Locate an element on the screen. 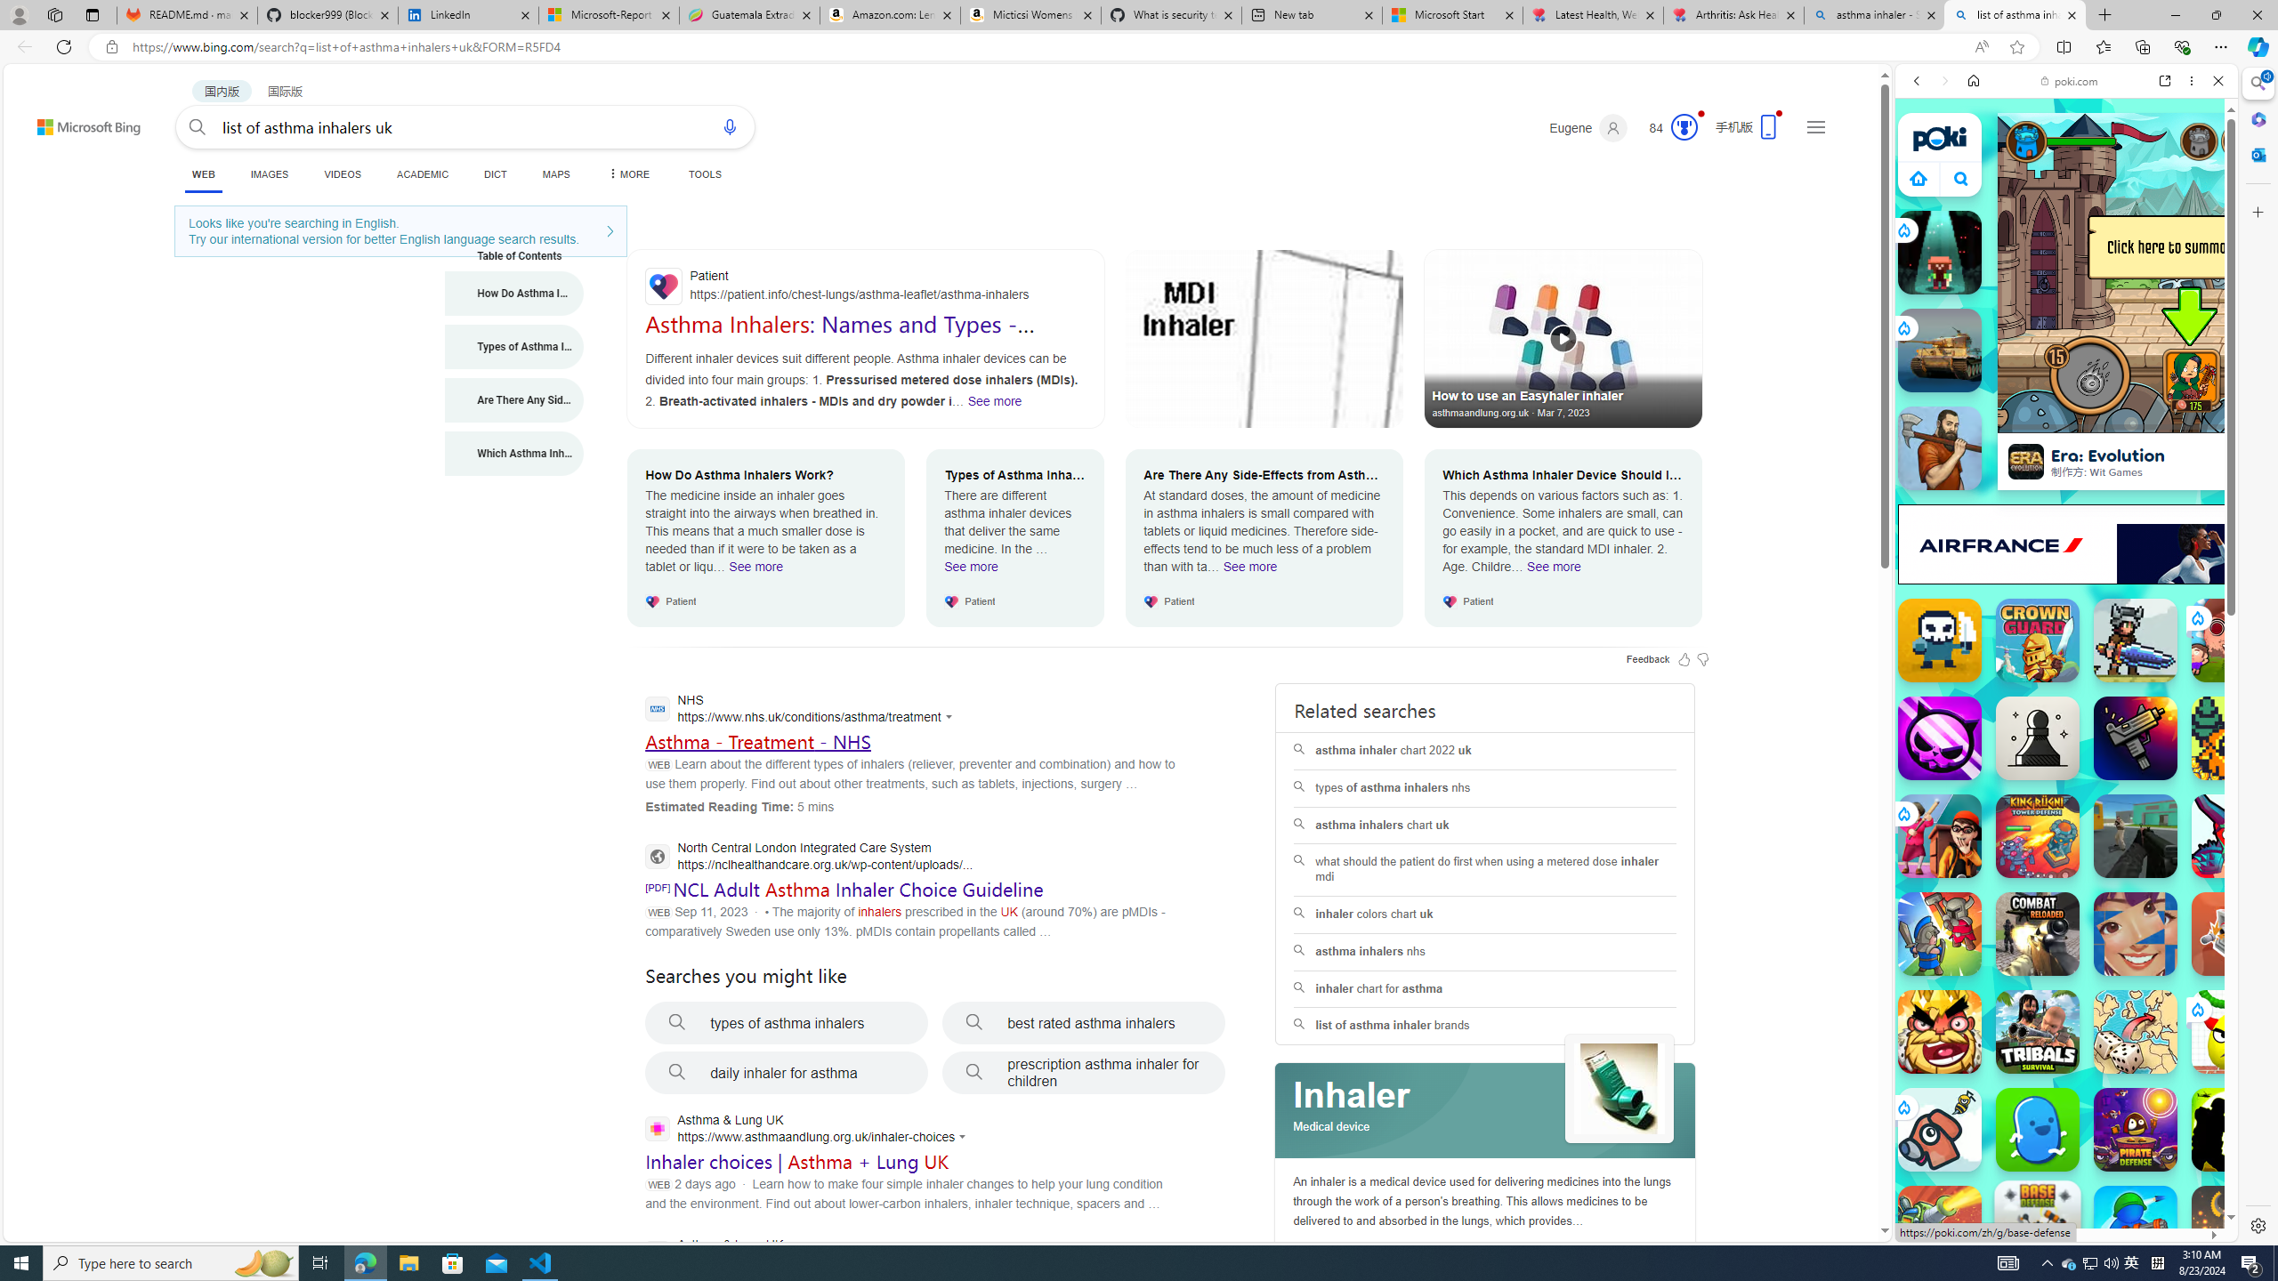  Combat Online is located at coordinates (2136, 835).